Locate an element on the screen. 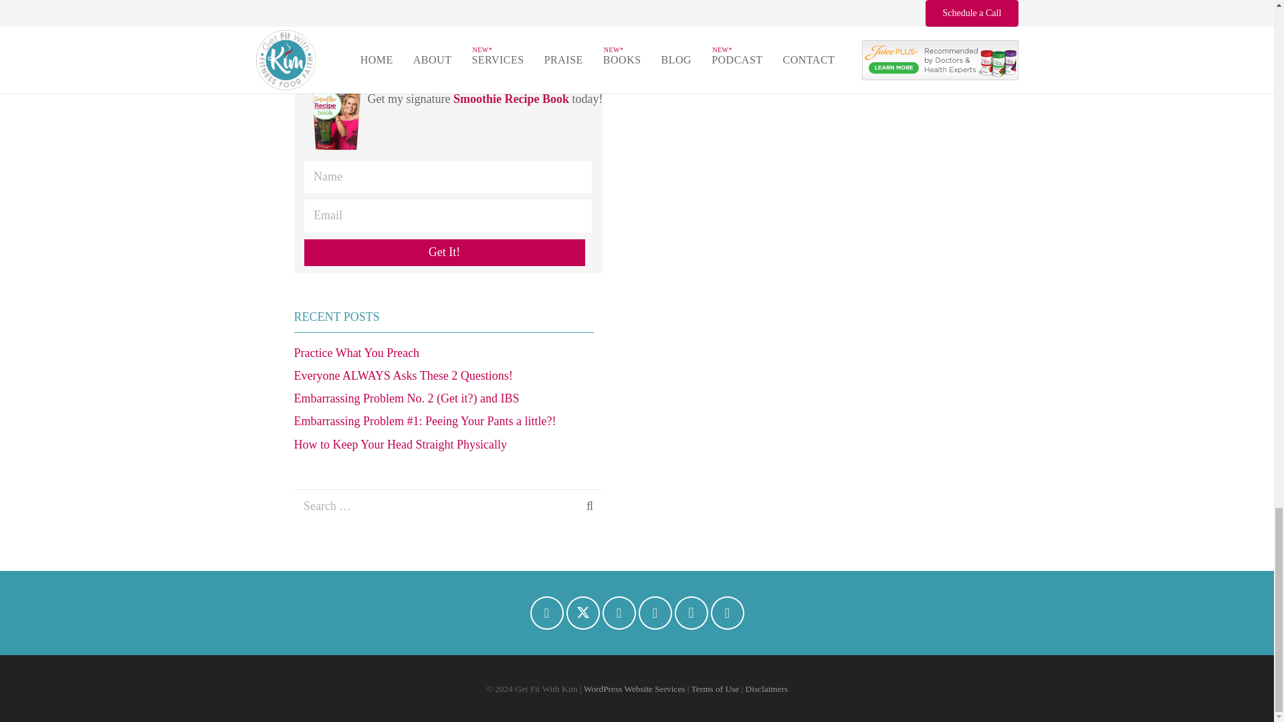  Instagram is located at coordinates (431, 3).